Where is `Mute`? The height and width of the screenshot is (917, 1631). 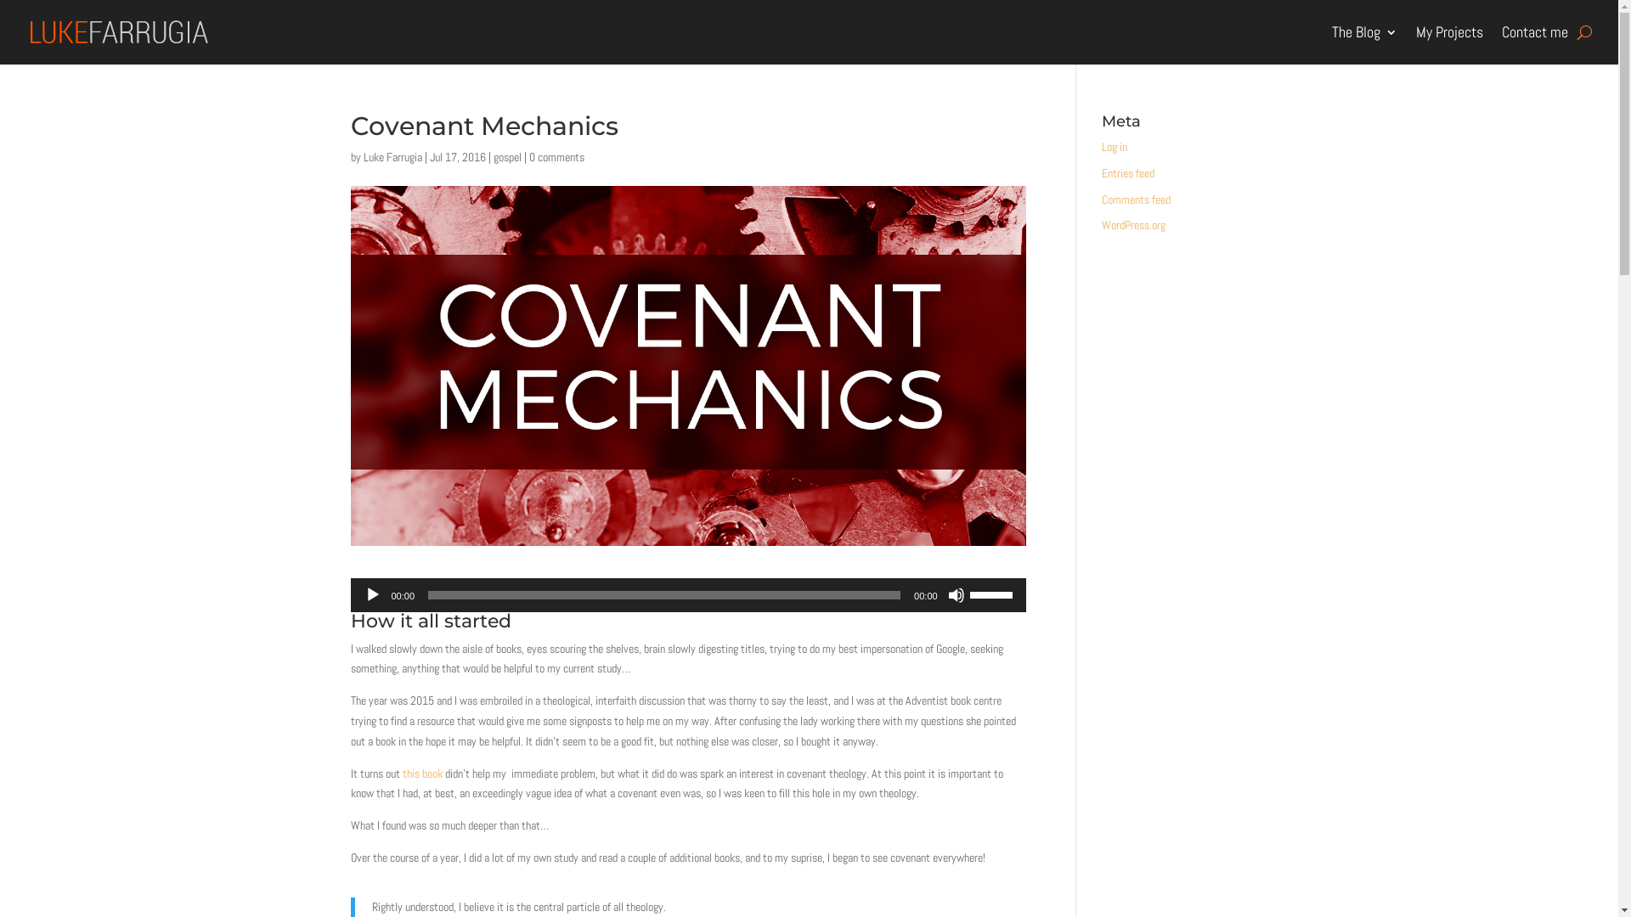
Mute is located at coordinates (957, 595).